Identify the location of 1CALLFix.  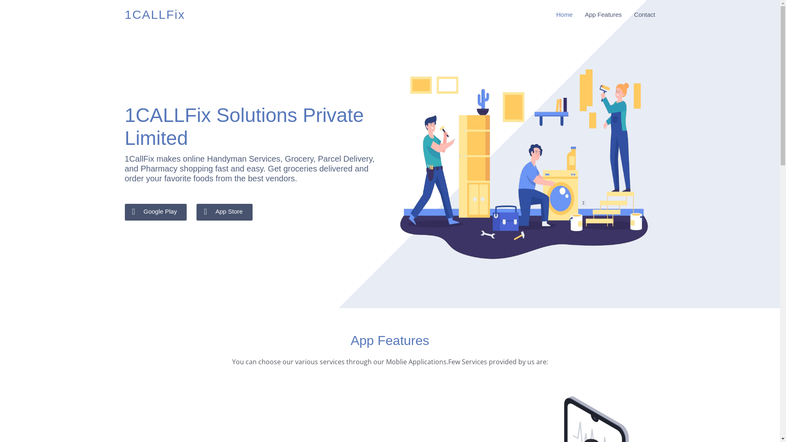
(155, 15).